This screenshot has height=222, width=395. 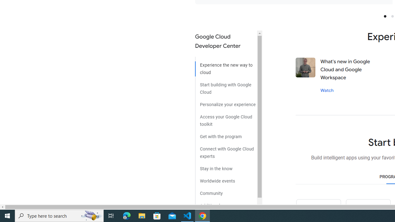 I want to click on Connect with Google Cloud experts, so click(x=226, y=150).